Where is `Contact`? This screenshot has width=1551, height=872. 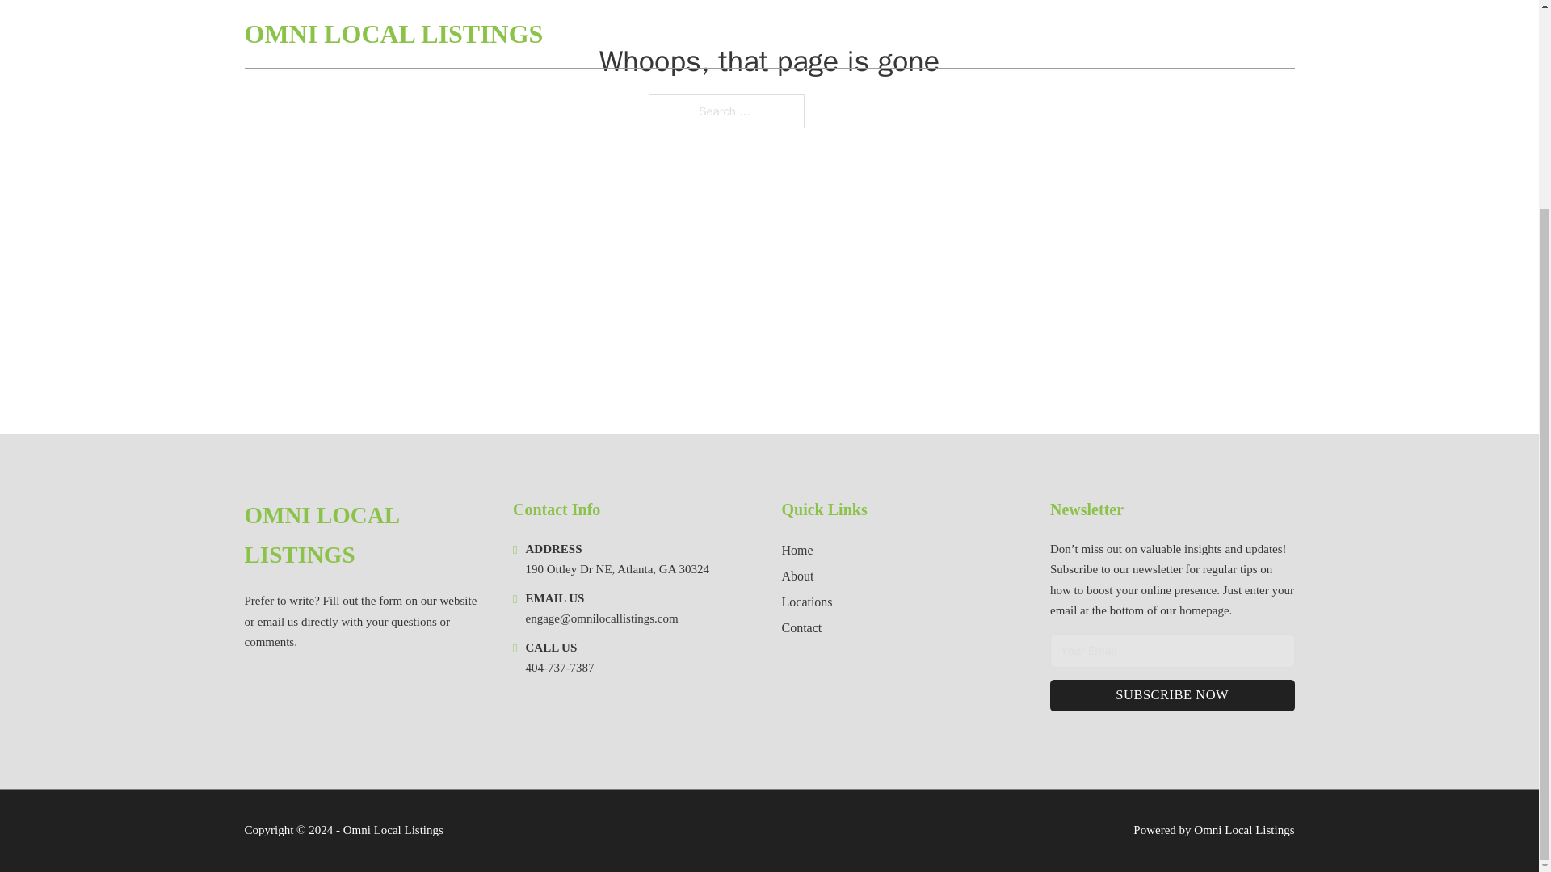
Contact is located at coordinates (801, 627).